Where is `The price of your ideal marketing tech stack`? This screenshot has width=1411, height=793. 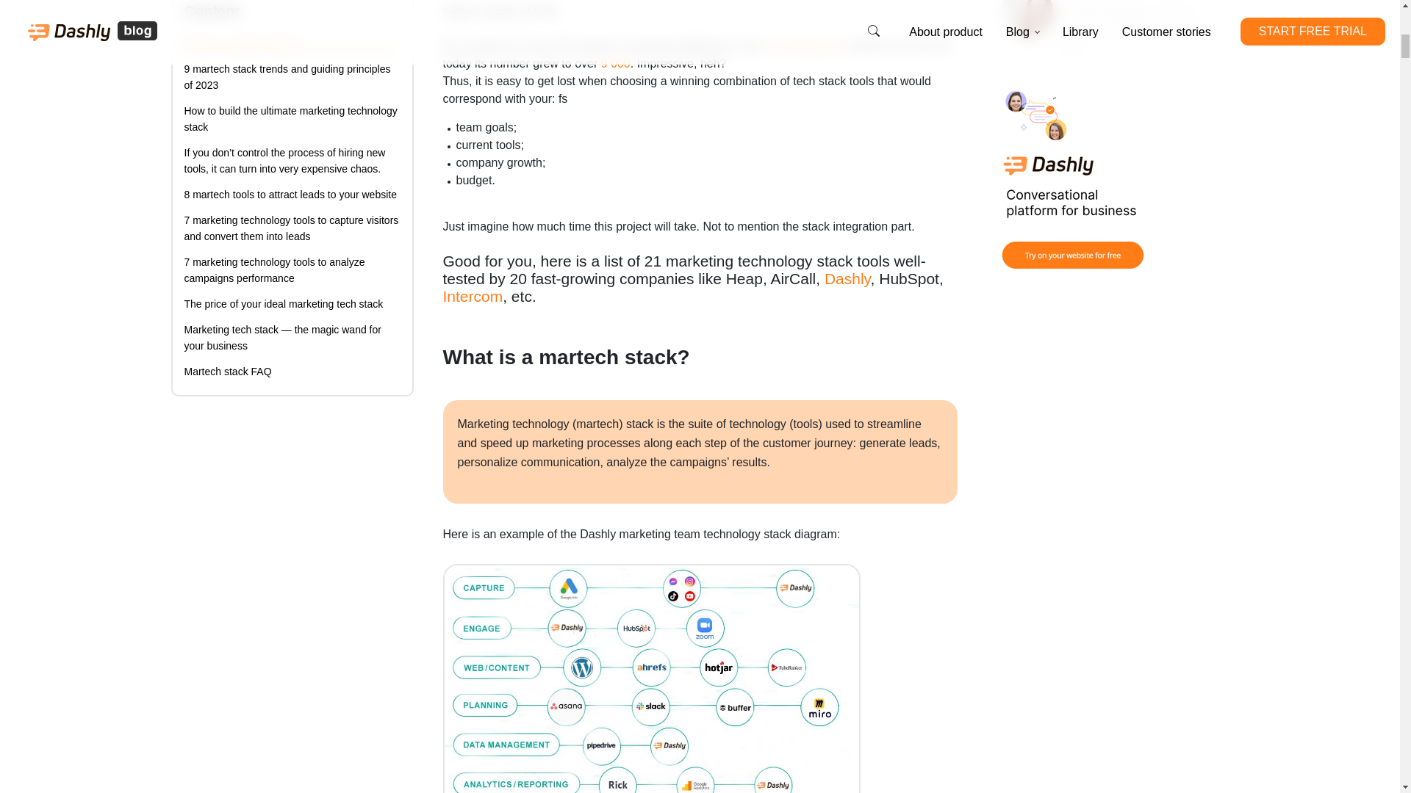
The price of your ideal marketing tech stack is located at coordinates (282, 304).